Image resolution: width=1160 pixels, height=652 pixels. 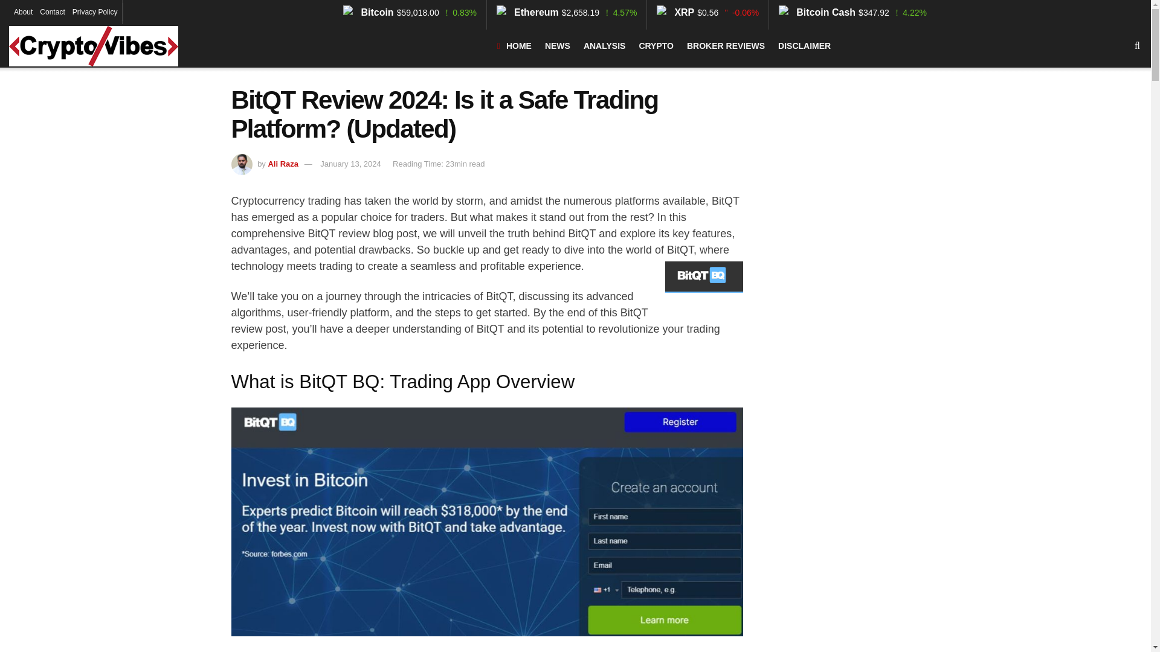 I want to click on Contact, so click(x=52, y=12).